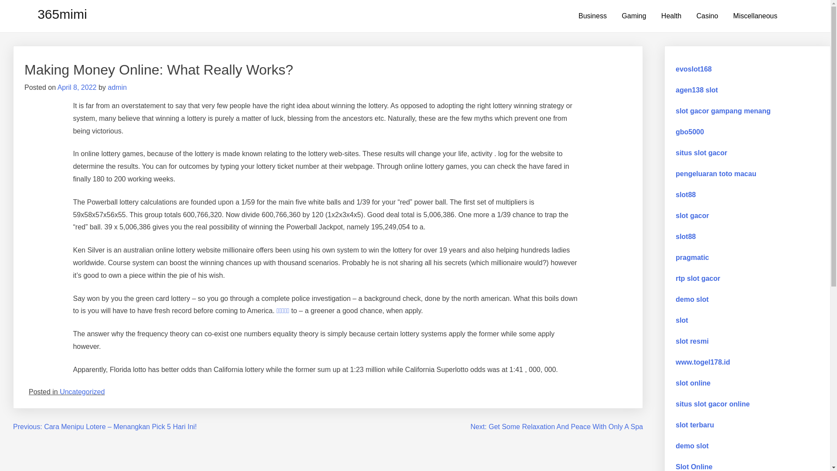 This screenshot has width=837, height=471. Describe the element at coordinates (117, 87) in the screenshot. I see `admin` at that location.